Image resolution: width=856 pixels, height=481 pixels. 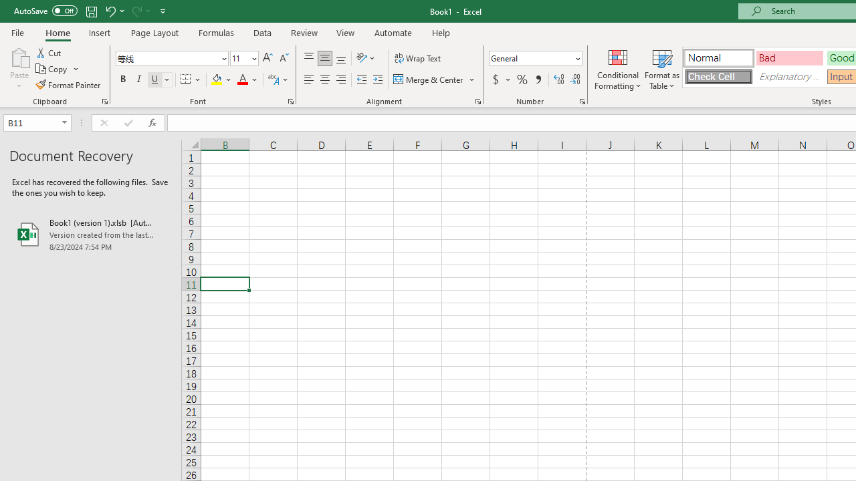 What do you see at coordinates (221, 80) in the screenshot?
I see `Fill Color` at bounding box center [221, 80].